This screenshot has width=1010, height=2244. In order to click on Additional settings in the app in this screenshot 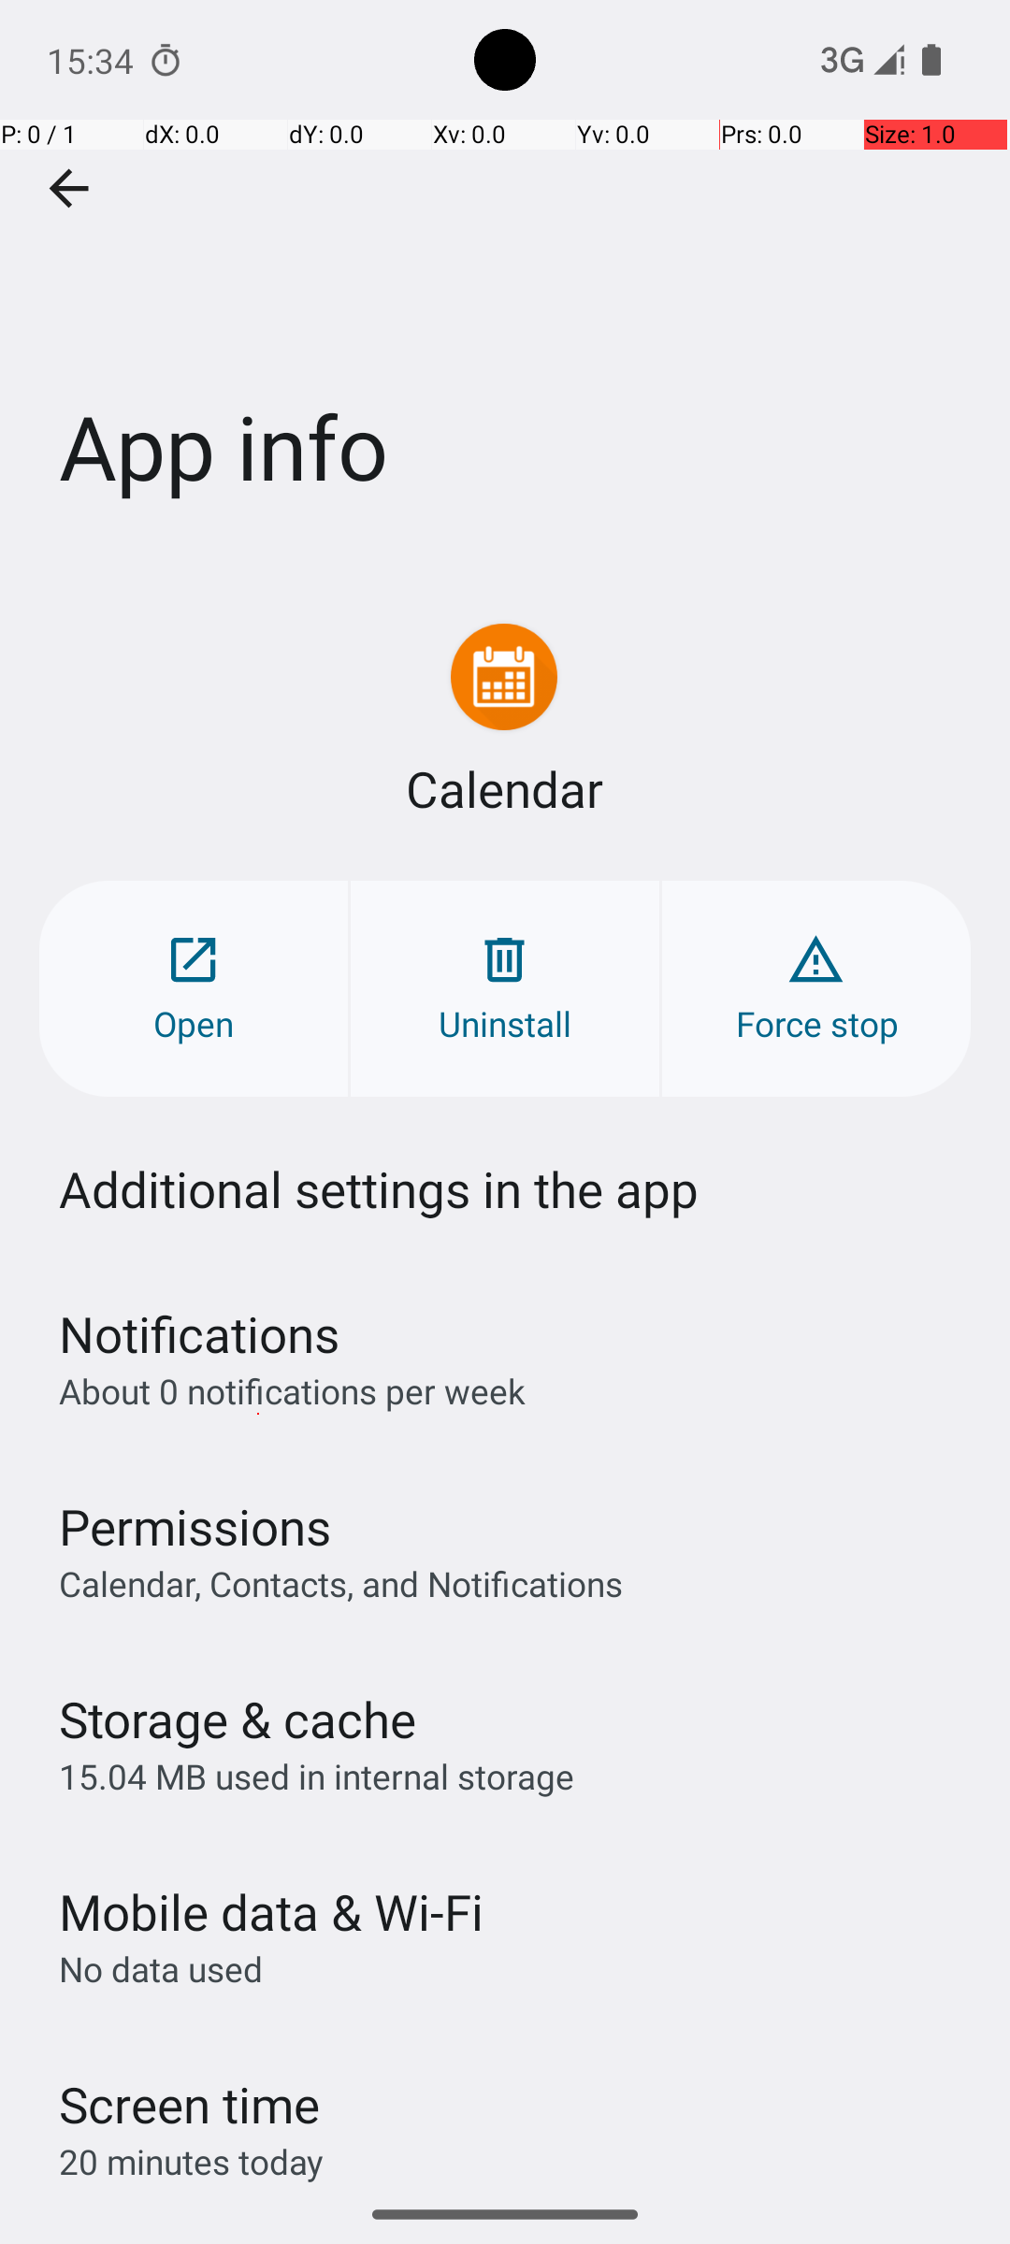, I will do `click(379, 1189)`.